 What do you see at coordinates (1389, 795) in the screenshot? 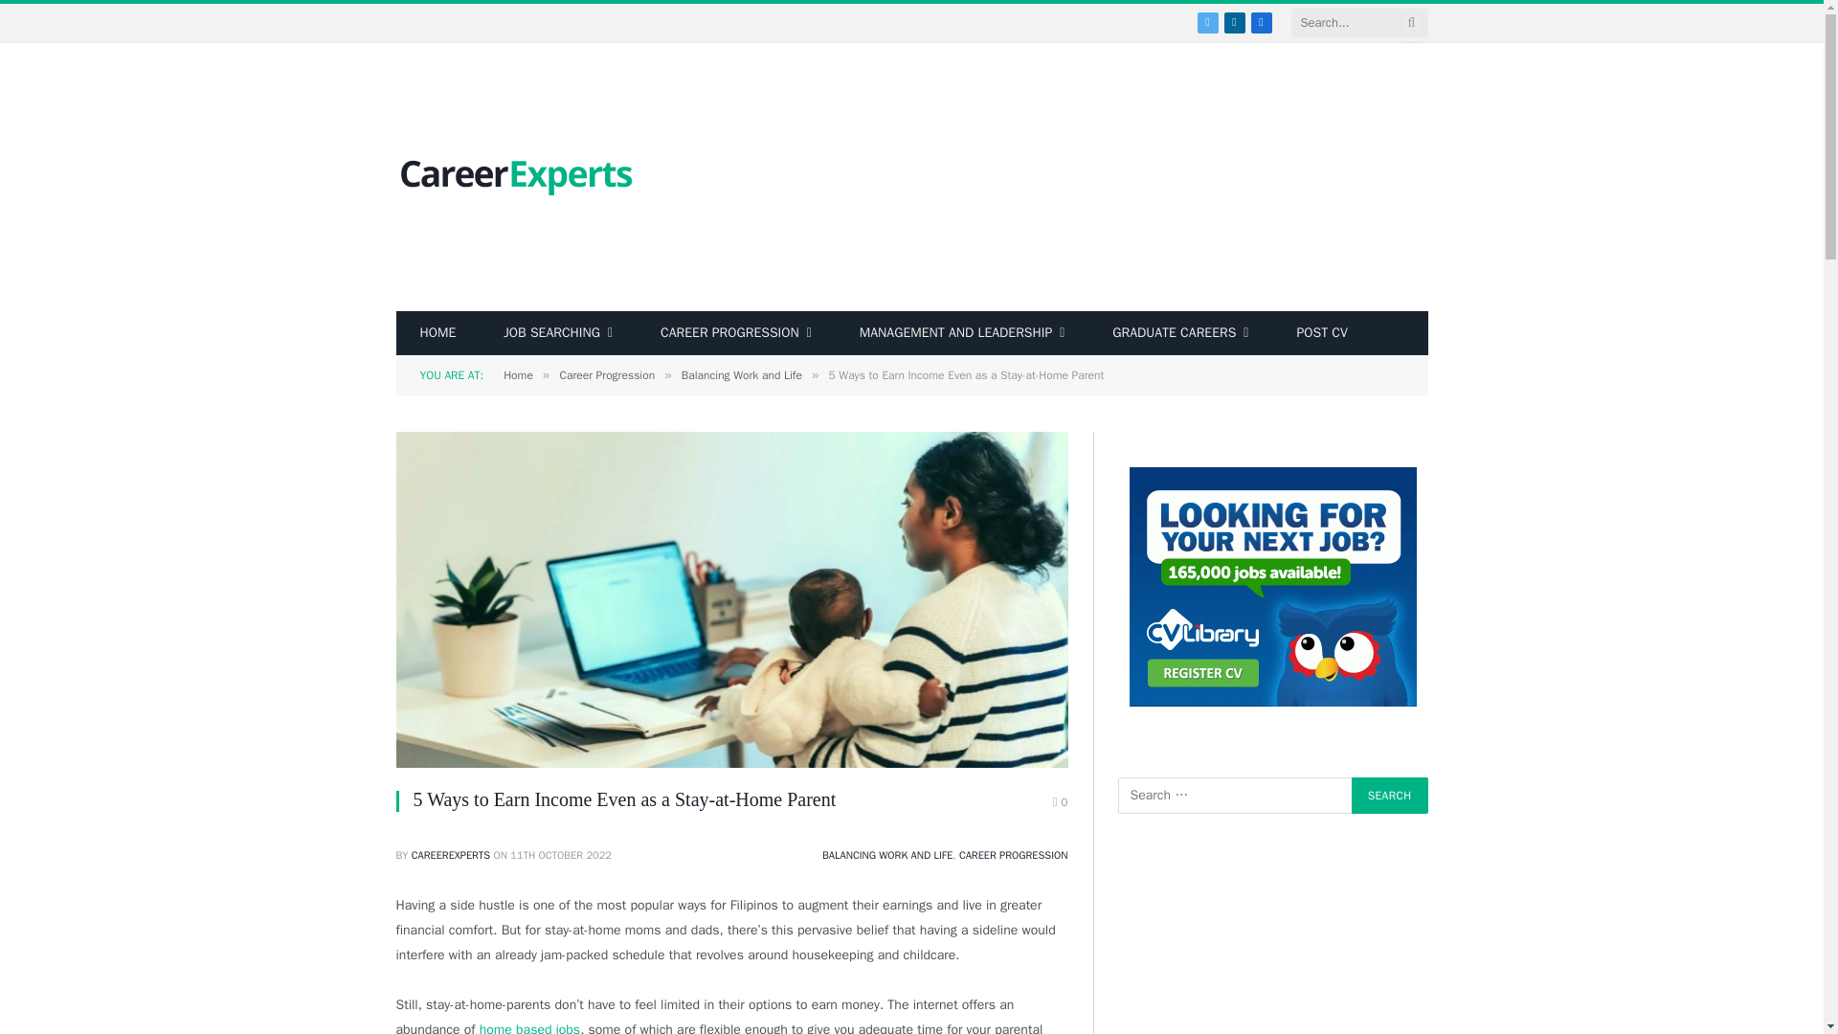
I see `Search` at bounding box center [1389, 795].